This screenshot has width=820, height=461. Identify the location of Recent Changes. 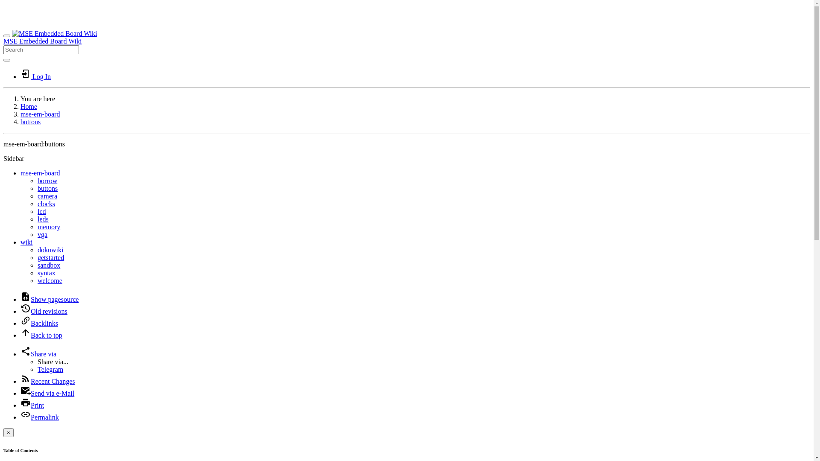
(48, 382).